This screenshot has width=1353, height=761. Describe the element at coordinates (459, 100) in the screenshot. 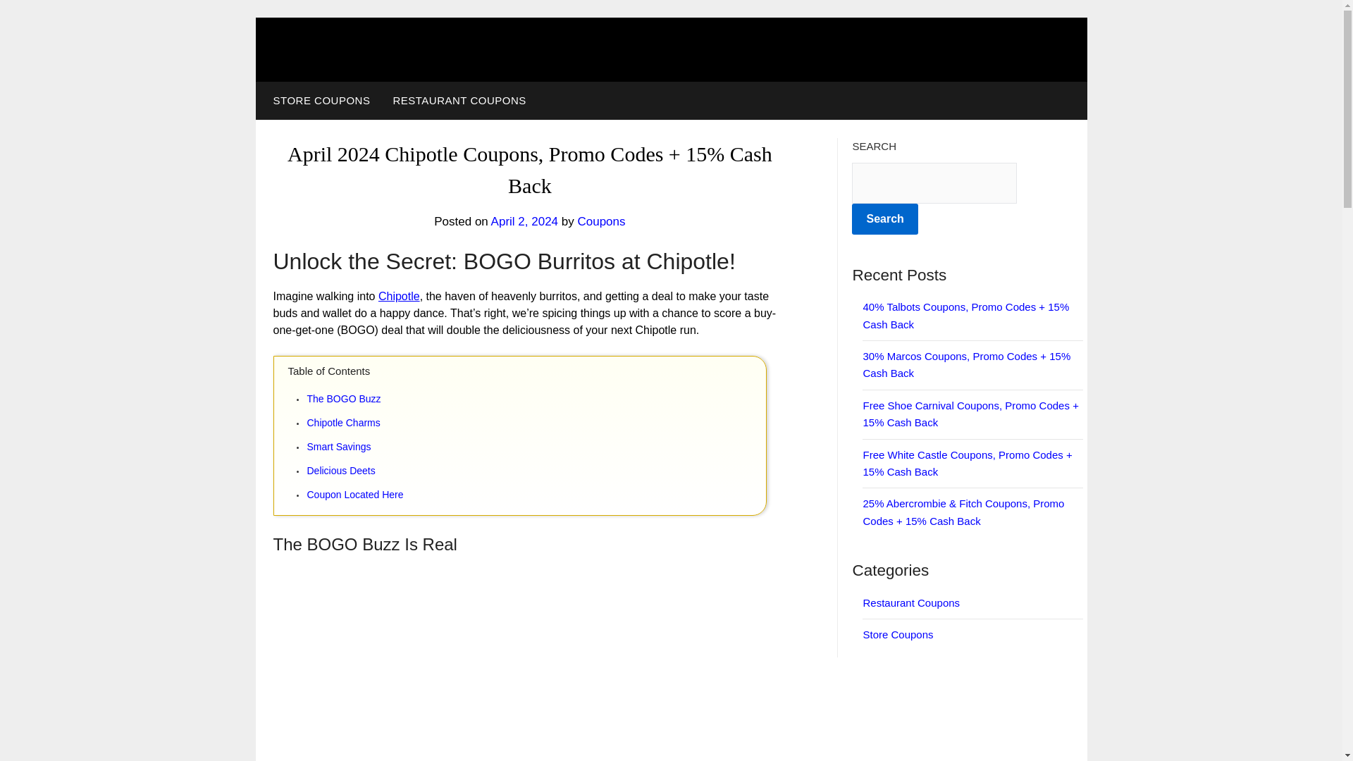

I see `RESTAURANT COUPONS` at that location.